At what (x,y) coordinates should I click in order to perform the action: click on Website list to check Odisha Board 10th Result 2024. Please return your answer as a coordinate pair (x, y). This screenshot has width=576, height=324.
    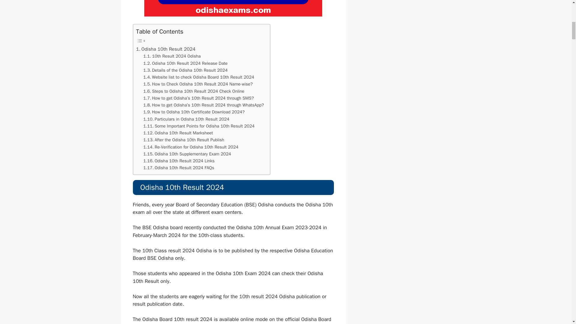
    Looking at the image, I should click on (199, 77).